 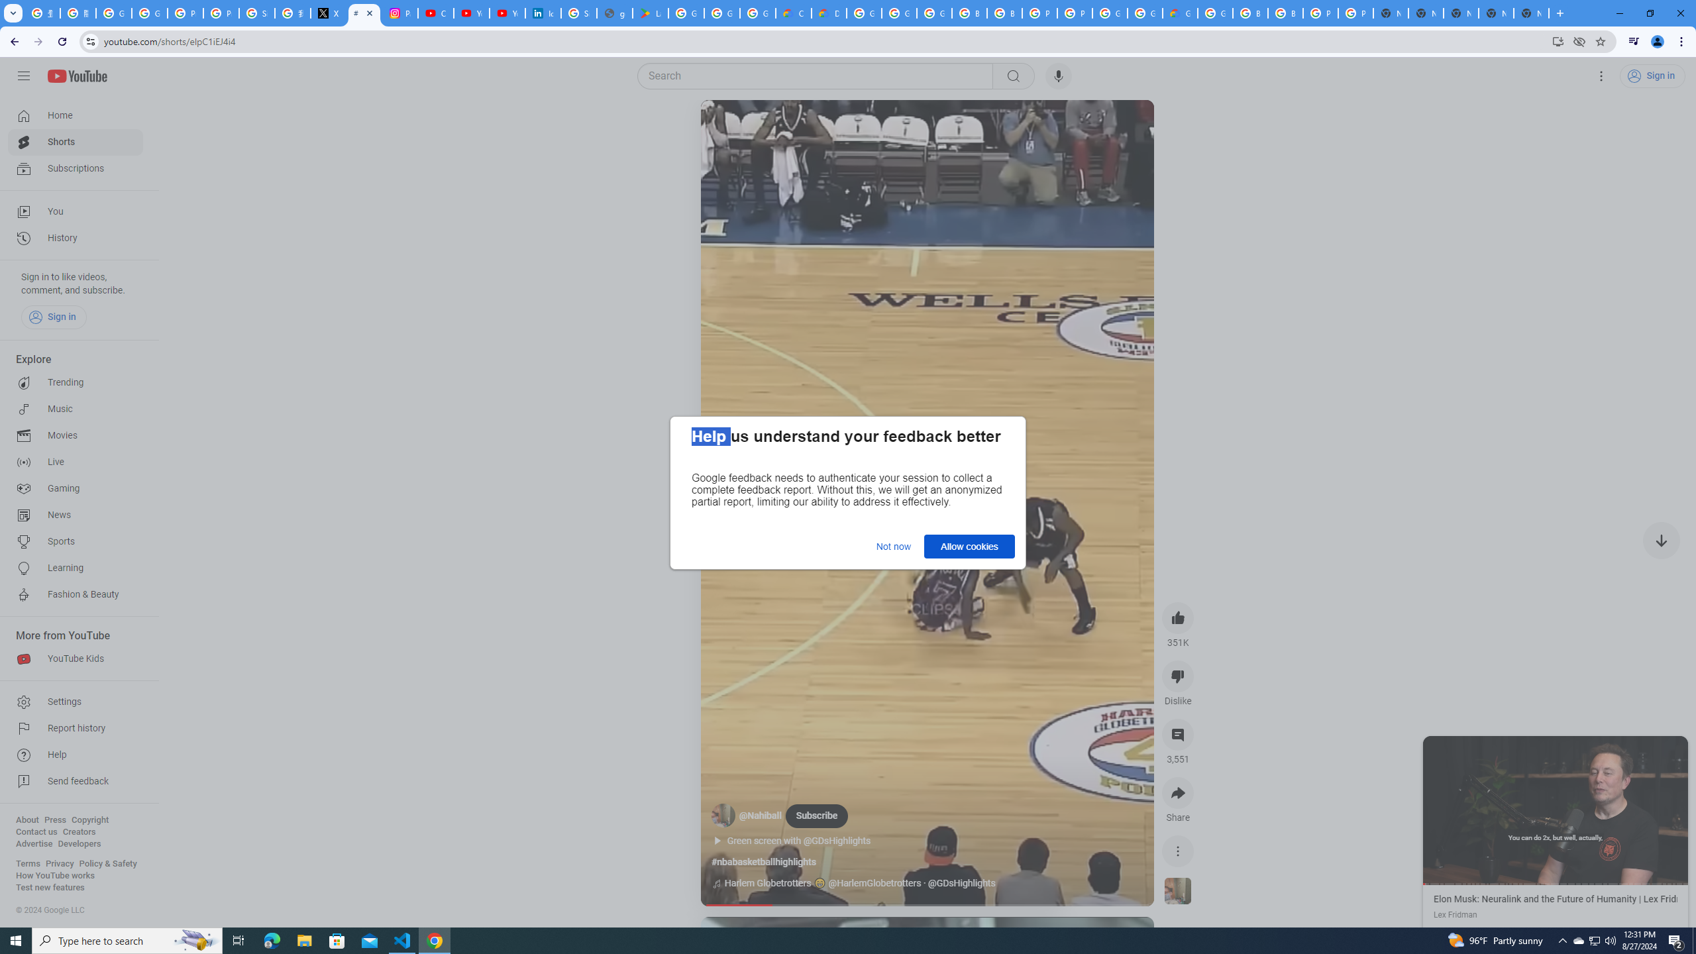 I want to click on Google Cloud Platform, so click(x=864, y=13).